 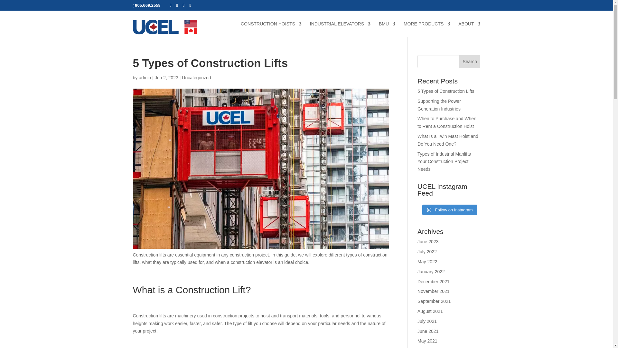 I want to click on CONSTRUCTION HOISTS, so click(x=271, y=29).